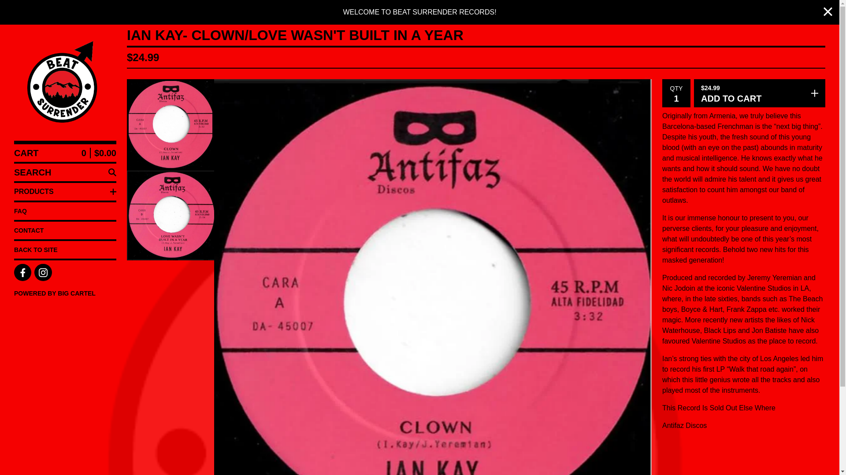 Image resolution: width=846 pixels, height=475 pixels. Describe the element at coordinates (65, 191) in the screenshot. I see `PRODUCTS` at that location.